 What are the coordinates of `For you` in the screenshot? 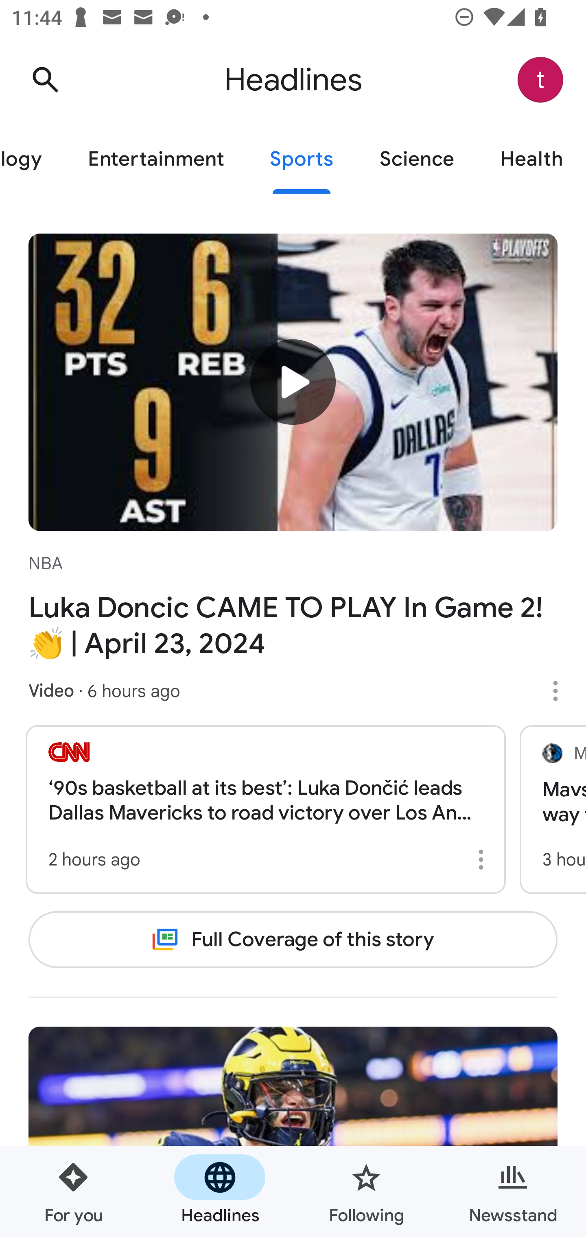 It's located at (73, 1191).